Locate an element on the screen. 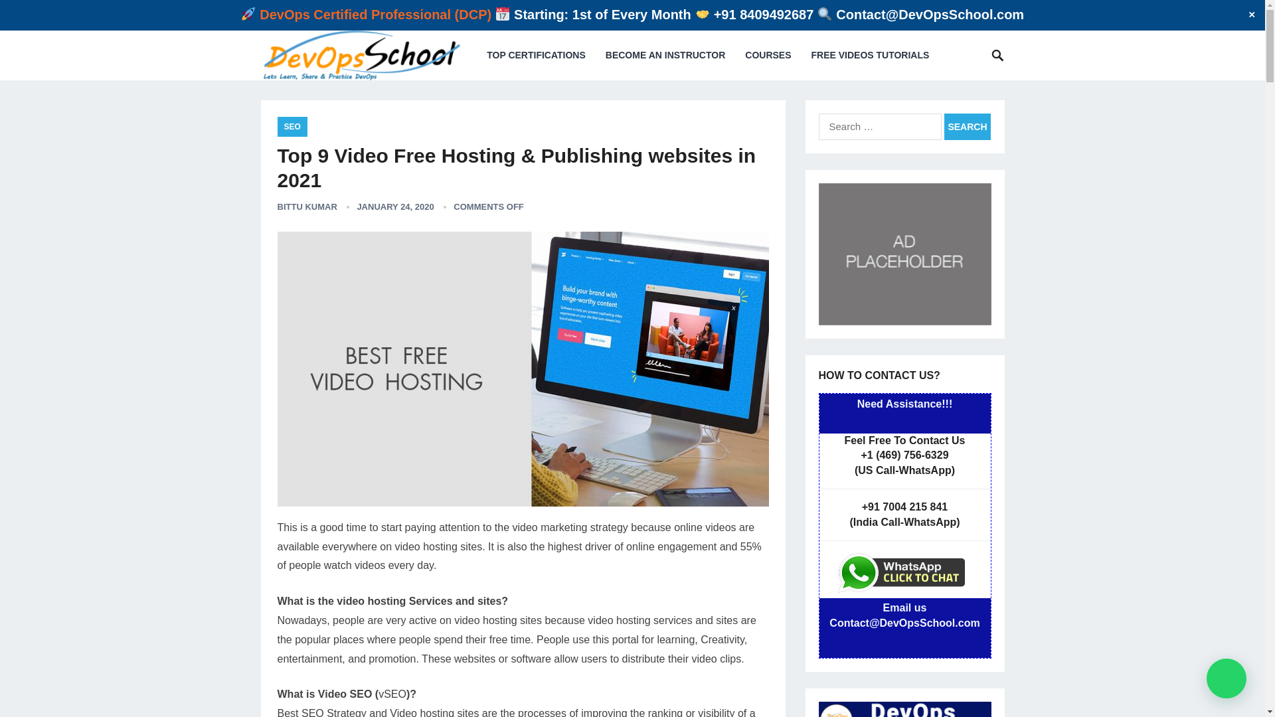 The height and width of the screenshot is (717, 1275). Search is located at coordinates (967, 126).